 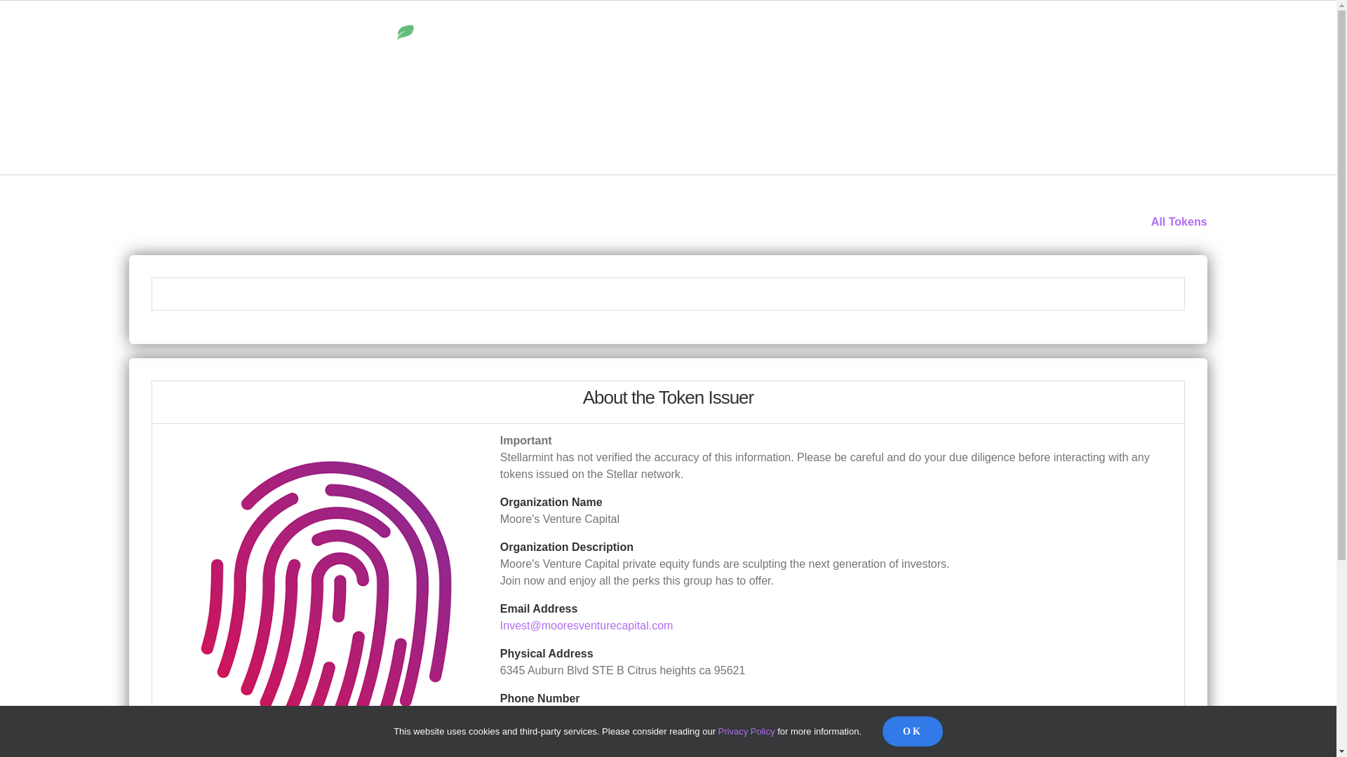 I want to click on 209-237-7904, so click(x=535, y=715).